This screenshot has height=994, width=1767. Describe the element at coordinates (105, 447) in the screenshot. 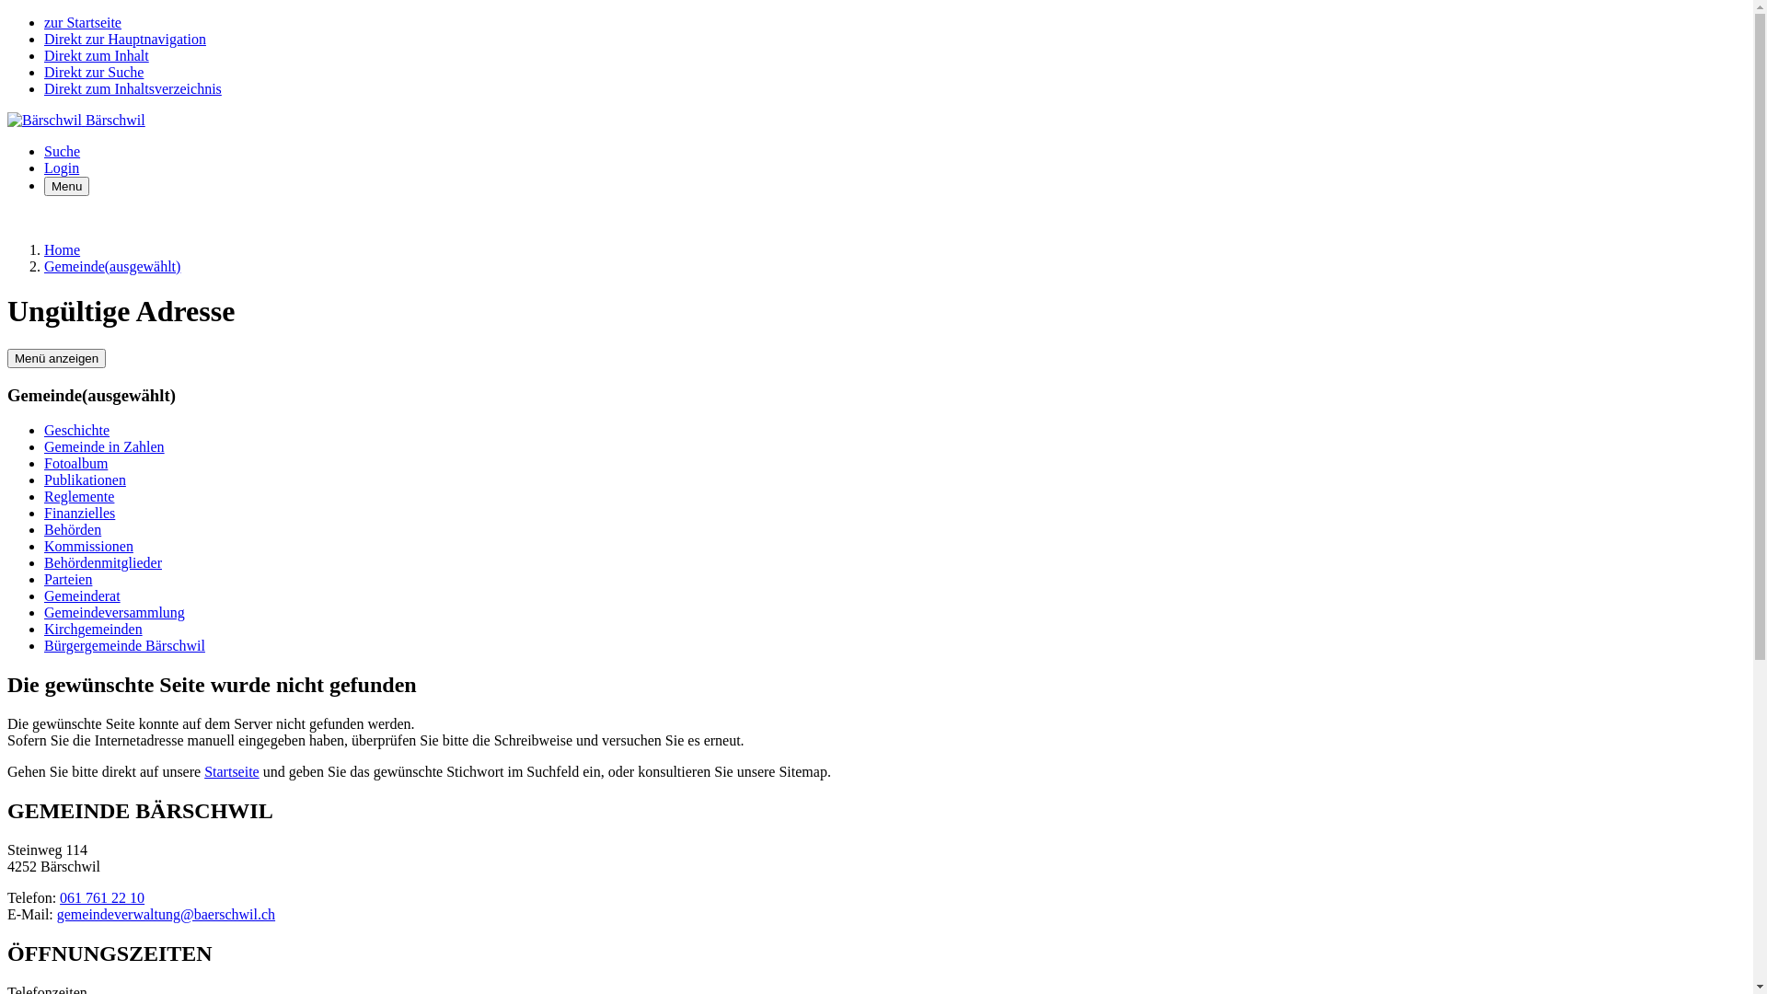

I see `Gemeinde in Zahlen` at that location.